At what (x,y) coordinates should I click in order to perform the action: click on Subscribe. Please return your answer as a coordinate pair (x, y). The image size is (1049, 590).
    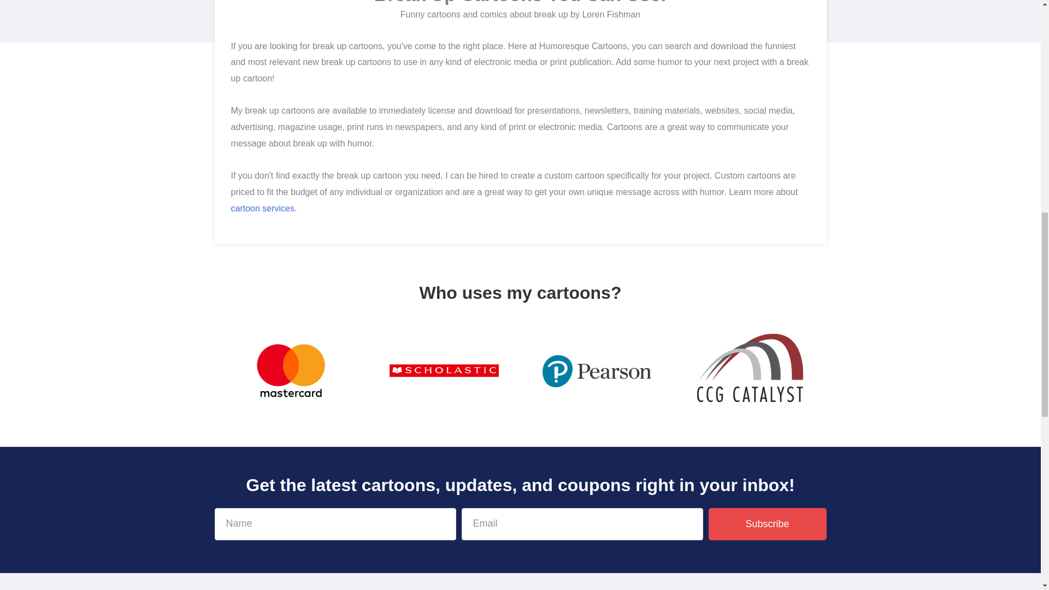
    Looking at the image, I should click on (767, 524).